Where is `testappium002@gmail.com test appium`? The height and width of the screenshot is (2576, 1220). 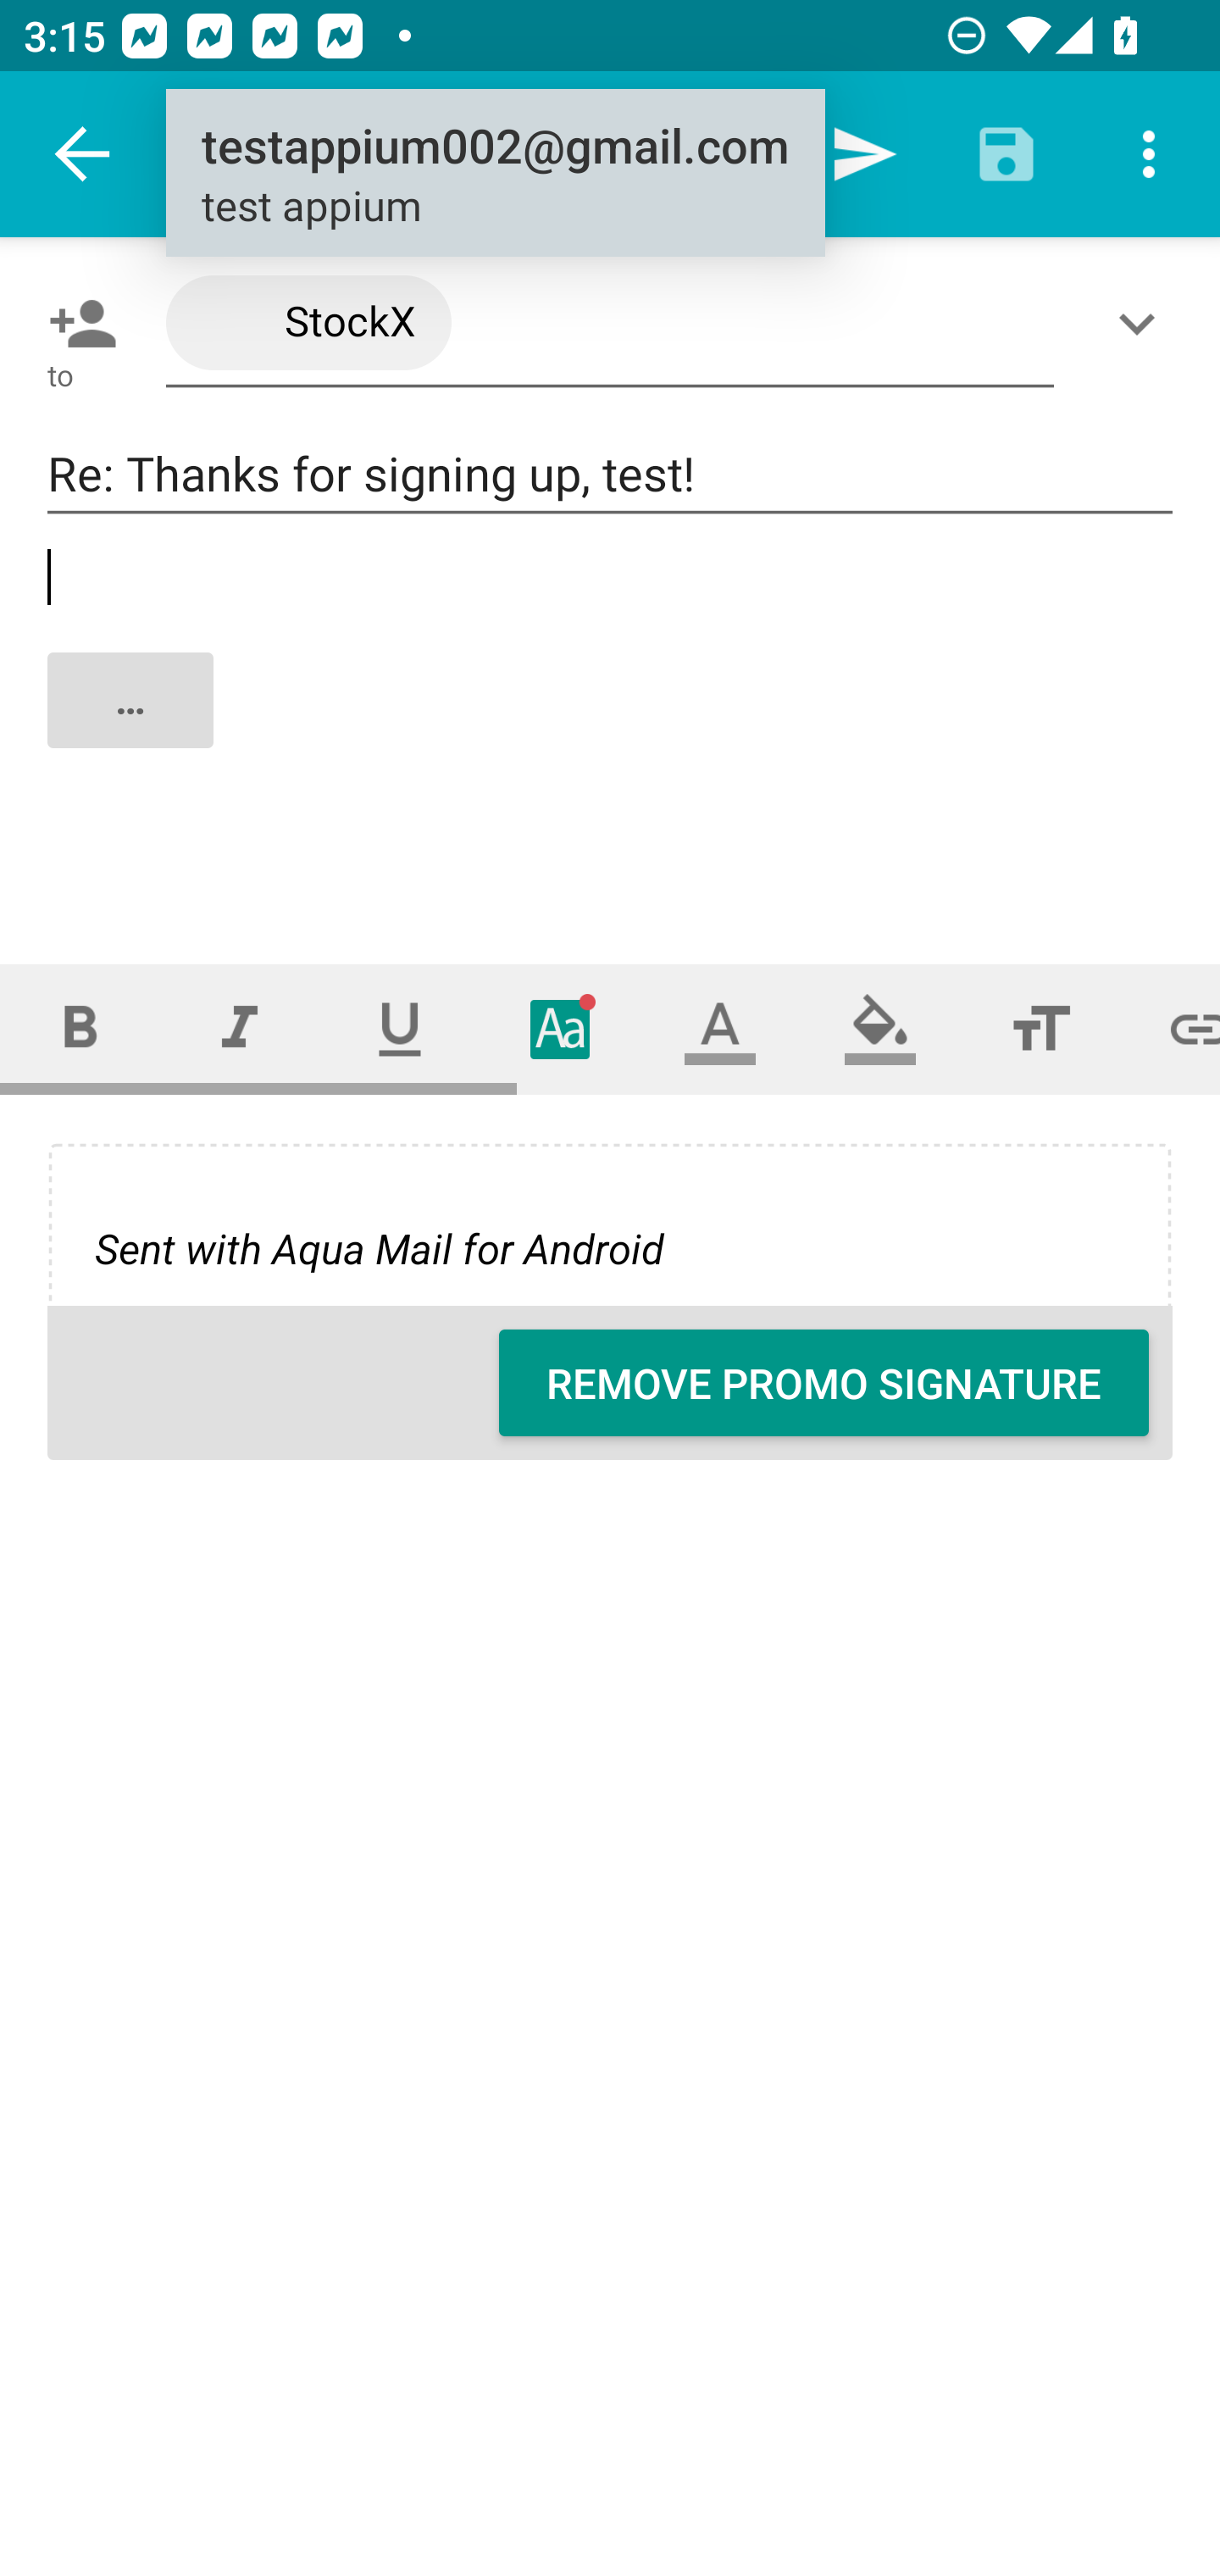 testappium002@gmail.com test appium is located at coordinates (495, 174).